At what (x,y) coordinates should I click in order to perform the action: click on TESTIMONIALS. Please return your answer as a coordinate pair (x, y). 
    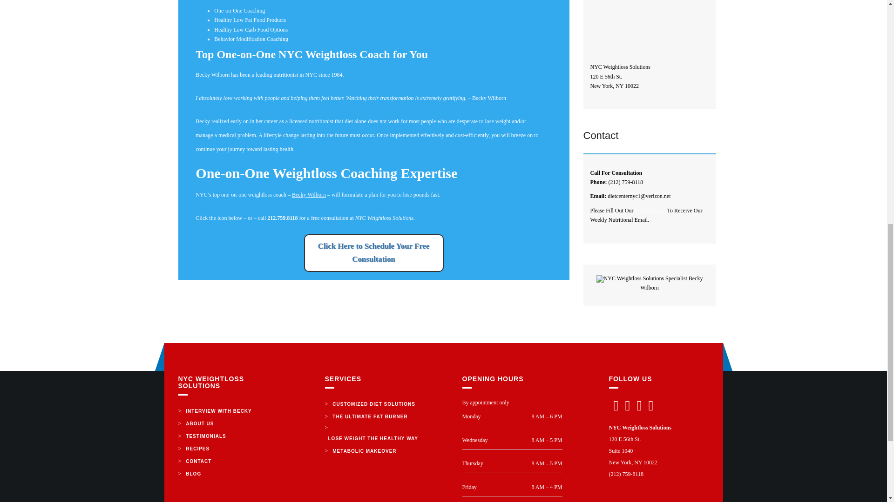
    Looking at the image, I should click on (205, 436).